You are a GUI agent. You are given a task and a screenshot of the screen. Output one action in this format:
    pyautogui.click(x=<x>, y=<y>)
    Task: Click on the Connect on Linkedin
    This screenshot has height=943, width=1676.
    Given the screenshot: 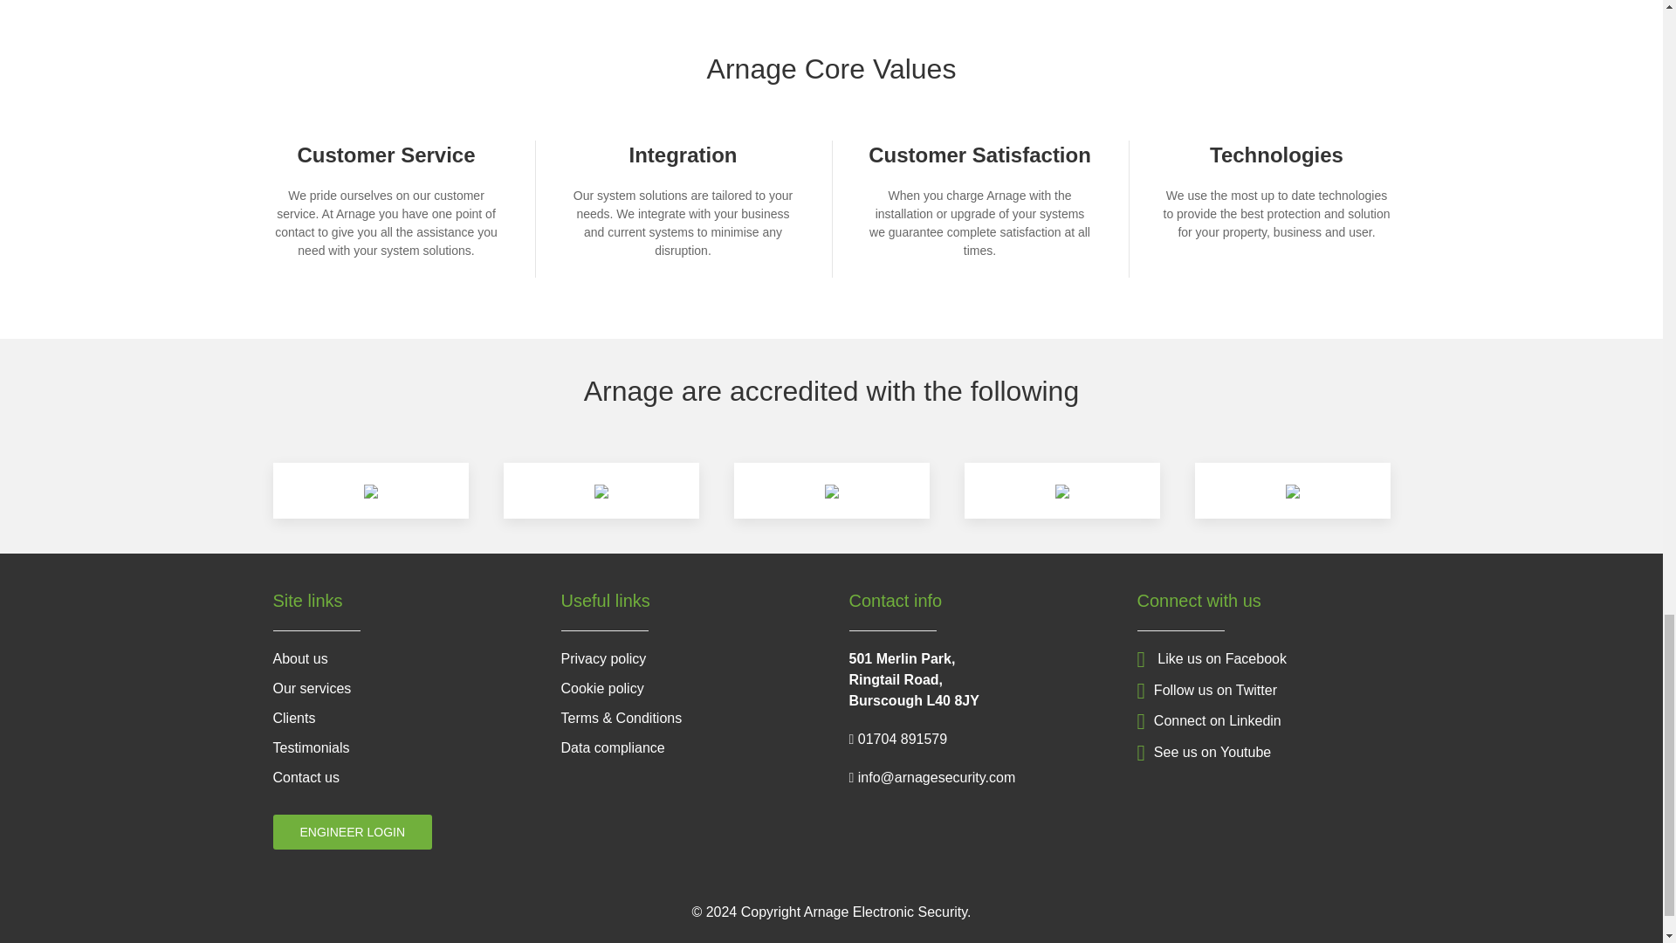 What is the action you would take?
    pyautogui.click(x=1208, y=719)
    